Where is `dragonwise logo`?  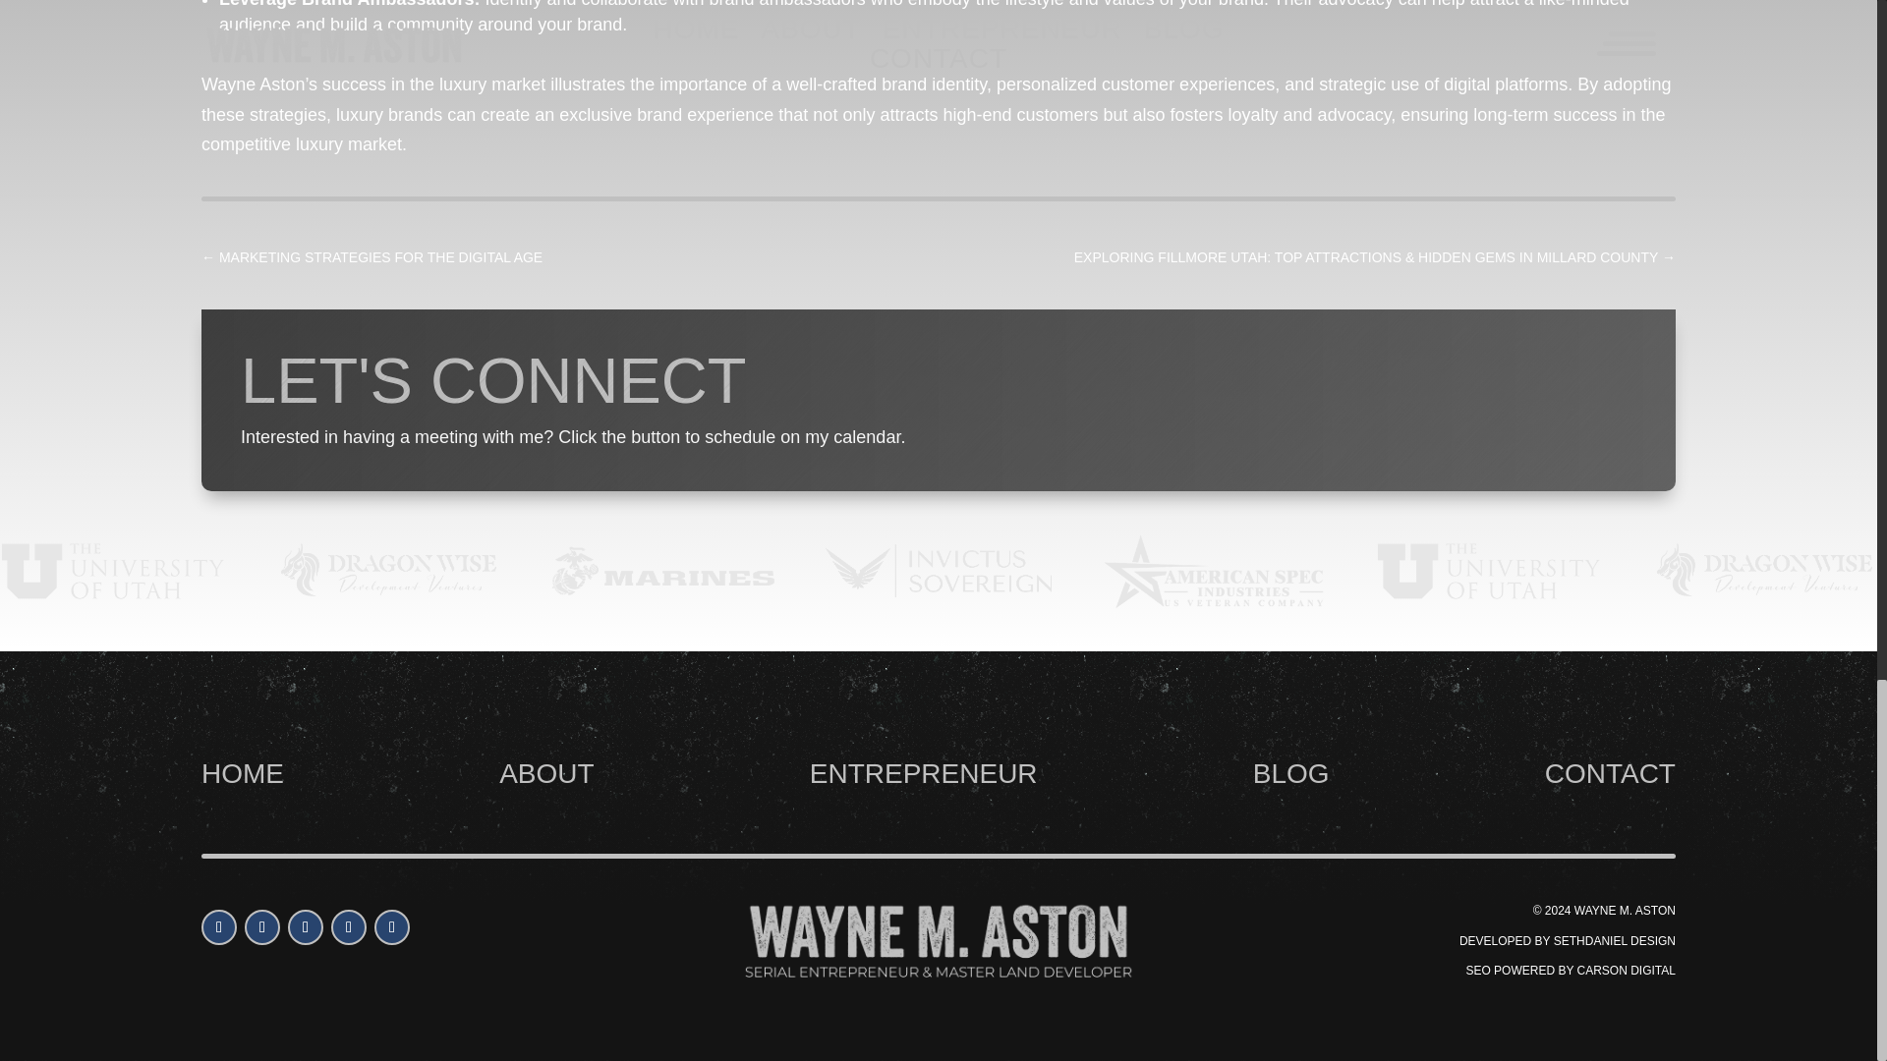
dragonwise logo is located at coordinates (388, 571).